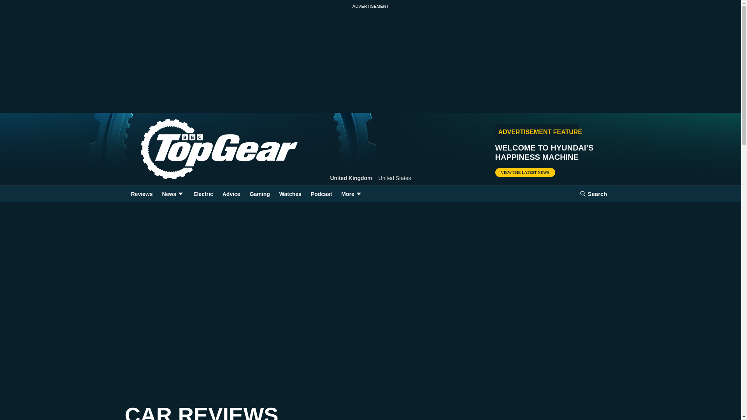 This screenshot has height=420, width=747. What do you see at coordinates (593, 194) in the screenshot?
I see `Search` at bounding box center [593, 194].